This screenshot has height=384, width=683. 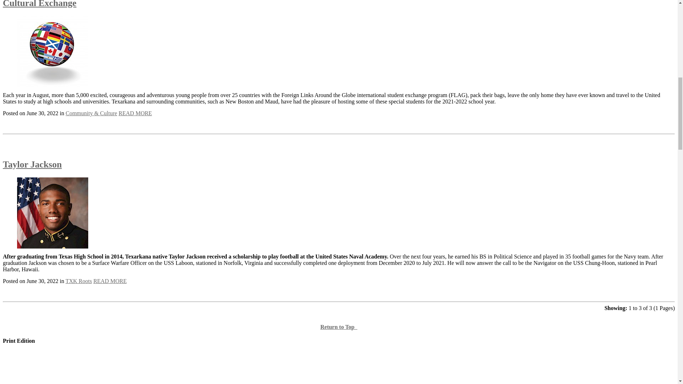 I want to click on TXK Roots, so click(x=78, y=281).